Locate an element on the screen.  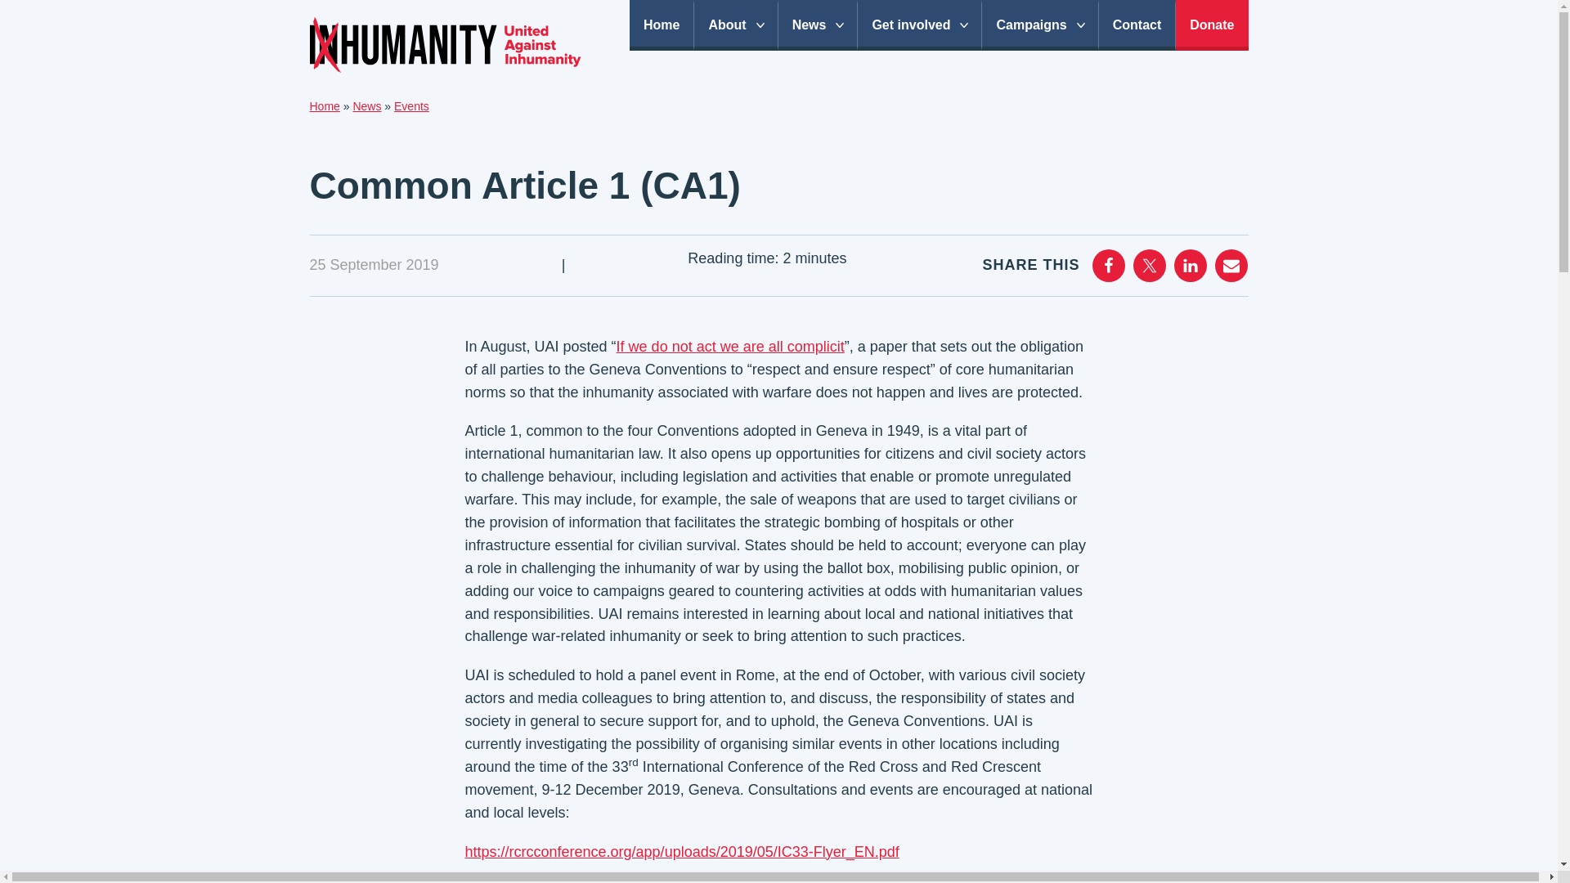
Home is located at coordinates (324, 106).